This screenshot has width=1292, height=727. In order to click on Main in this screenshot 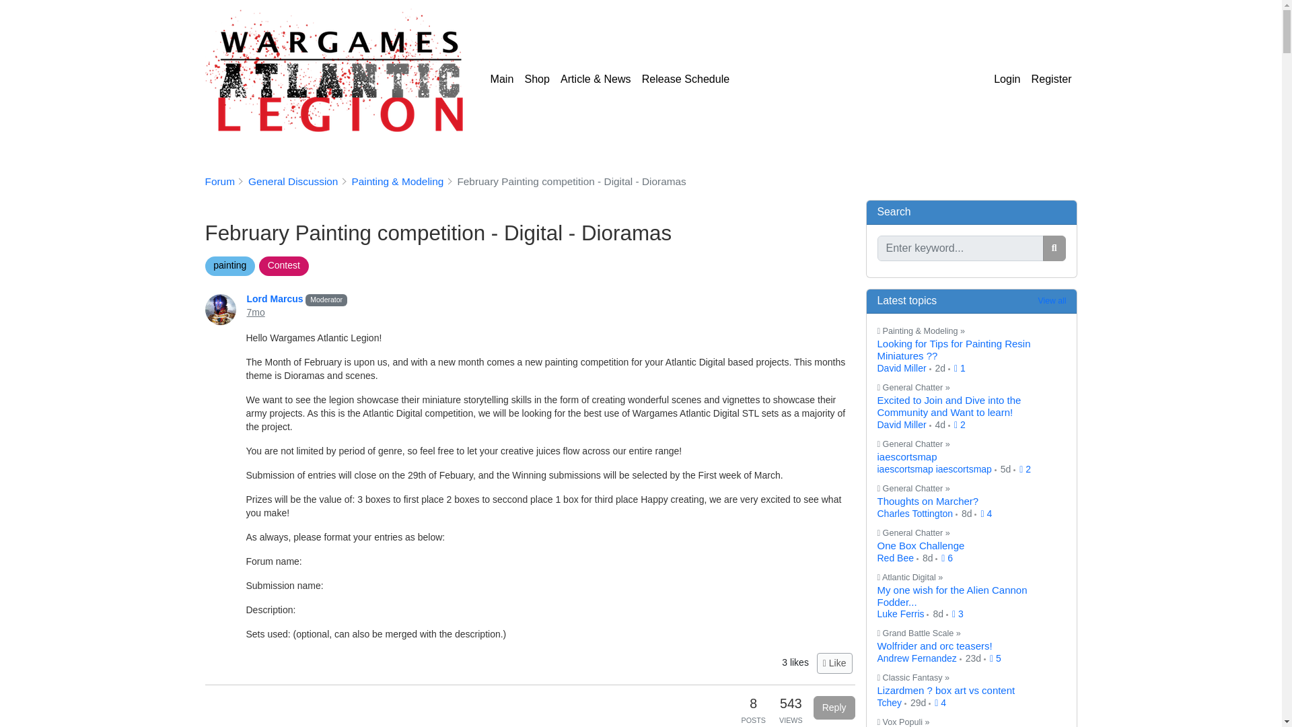, I will do `click(502, 79)`.